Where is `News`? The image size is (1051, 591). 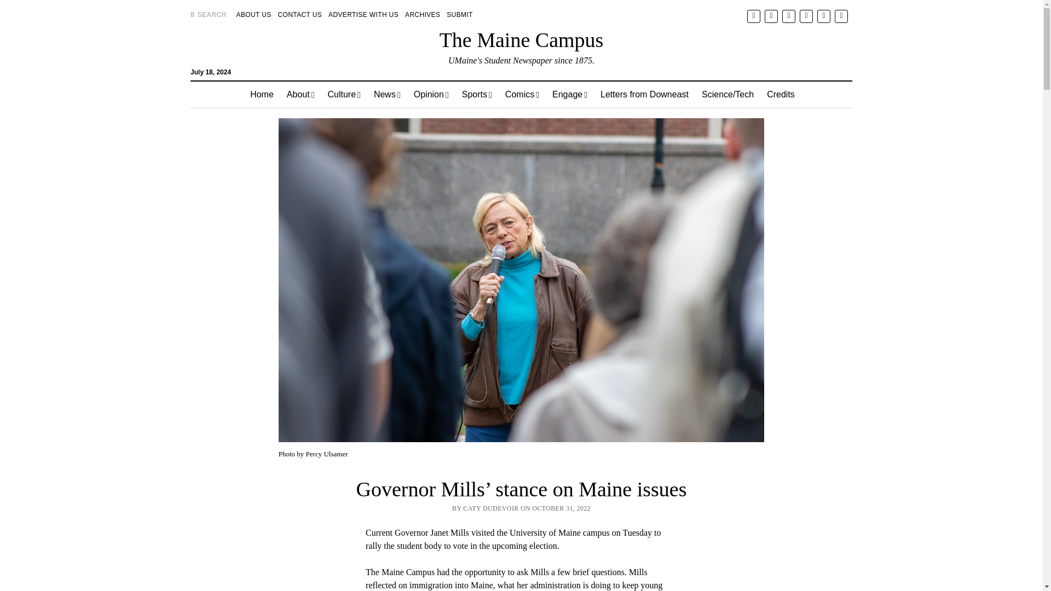
News is located at coordinates (387, 94).